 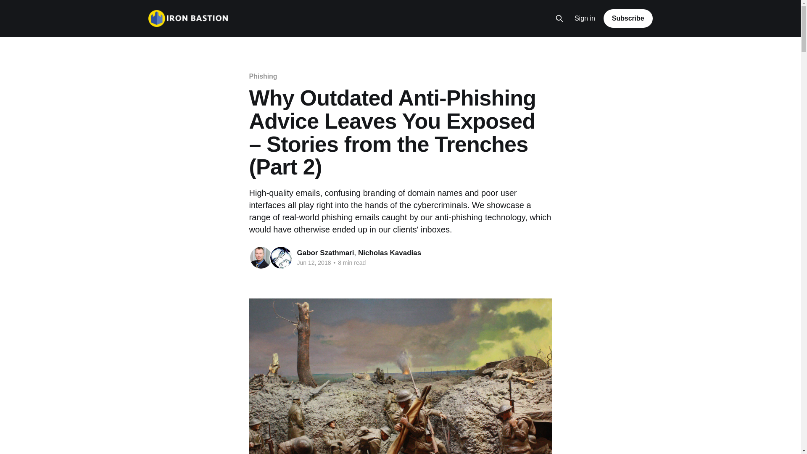 What do you see at coordinates (390, 253) in the screenshot?
I see `Nicholas Kavadias` at bounding box center [390, 253].